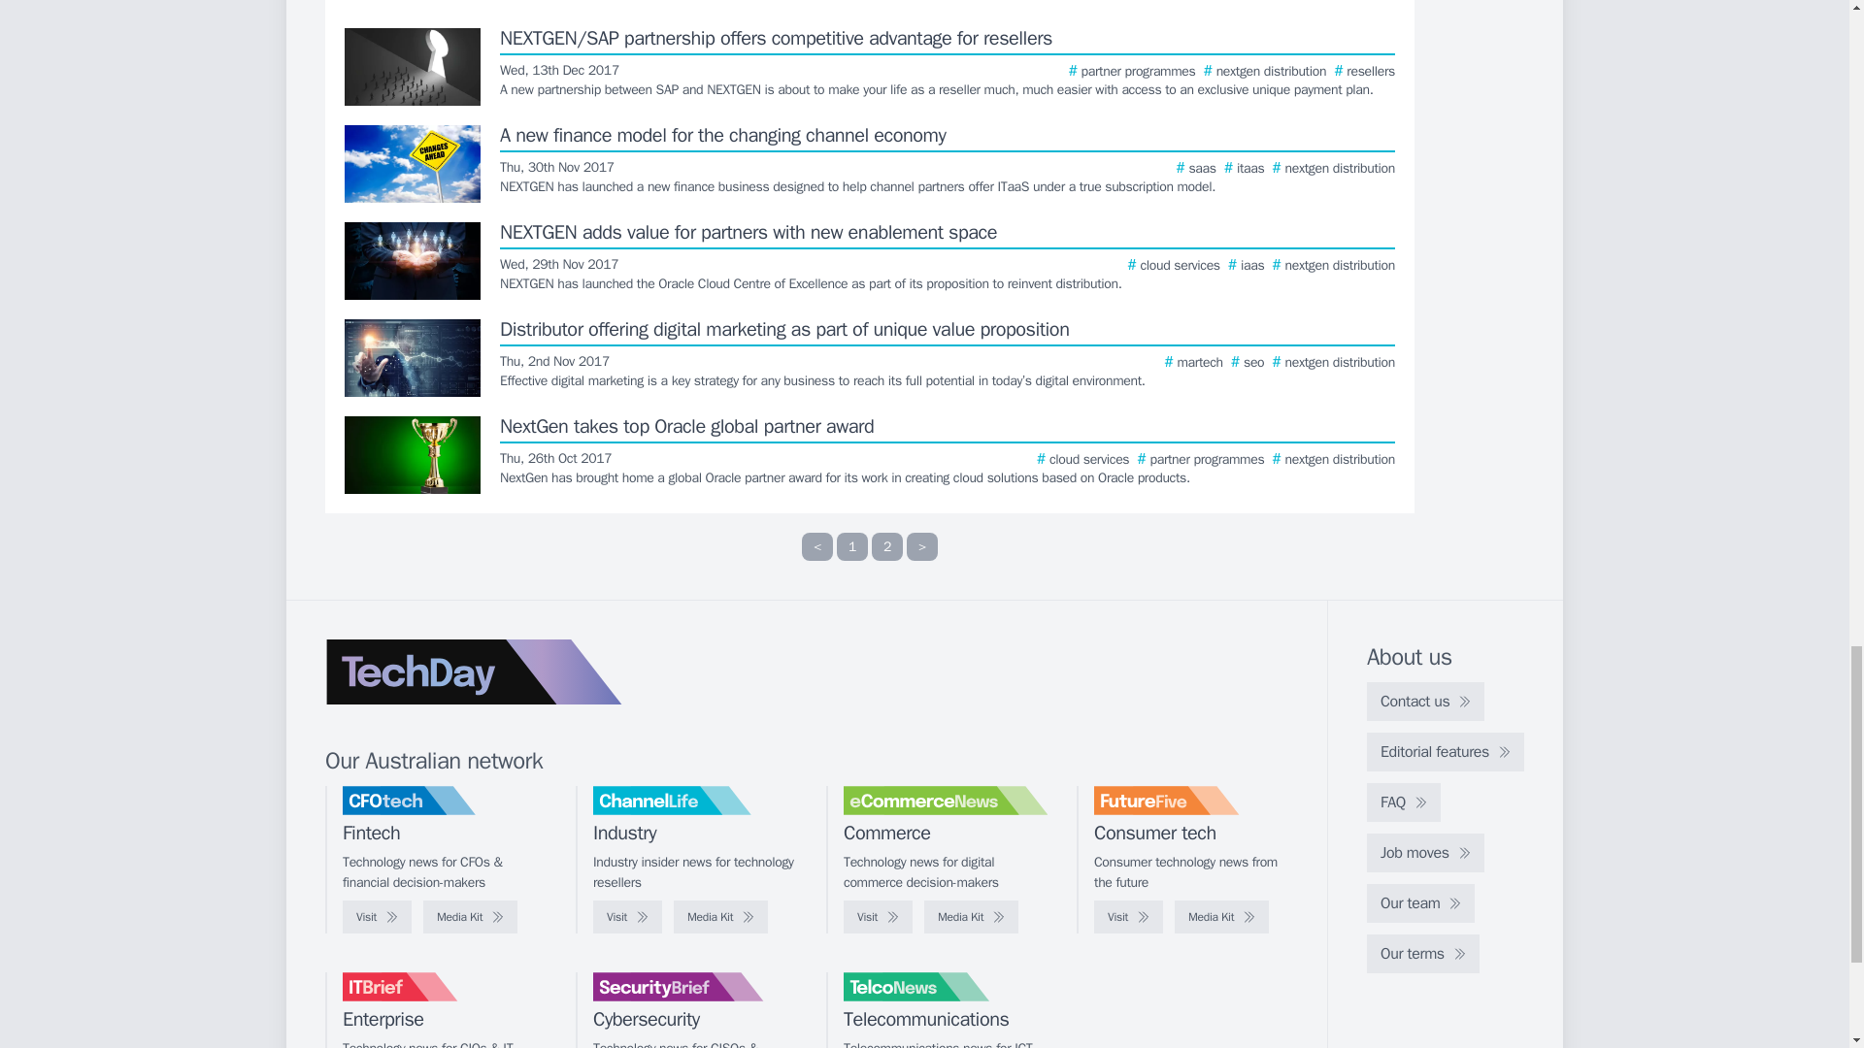 This screenshot has height=1048, width=1864. I want to click on Visit, so click(377, 916).